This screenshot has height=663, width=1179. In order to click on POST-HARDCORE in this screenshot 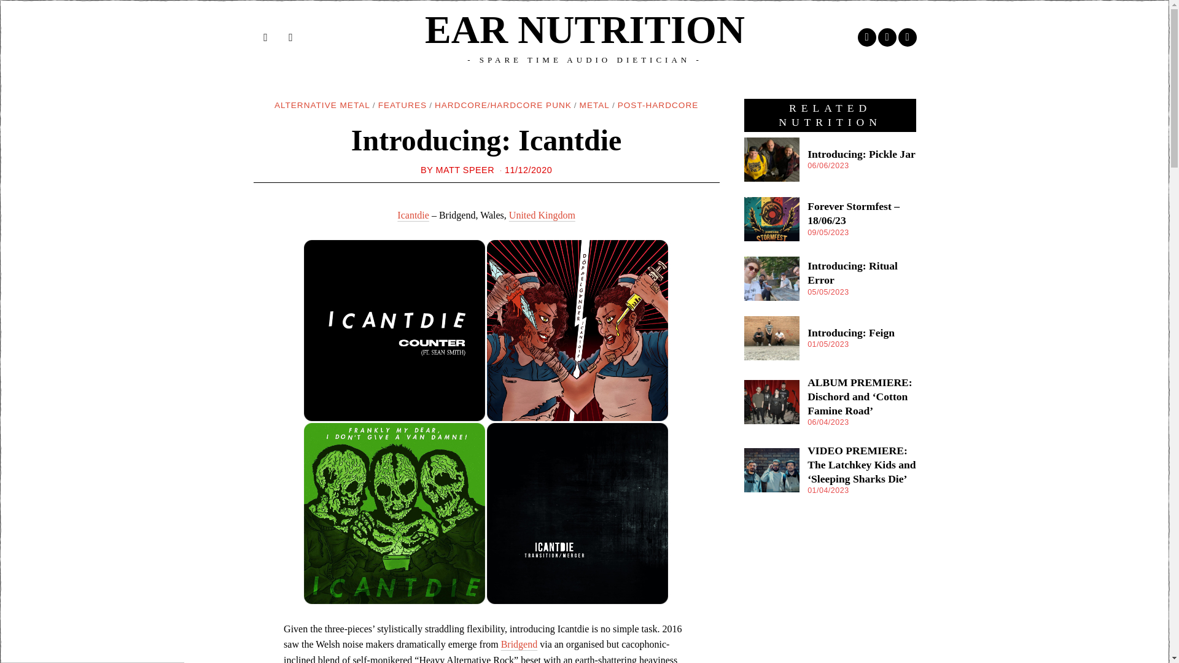, I will do `click(658, 106)`.